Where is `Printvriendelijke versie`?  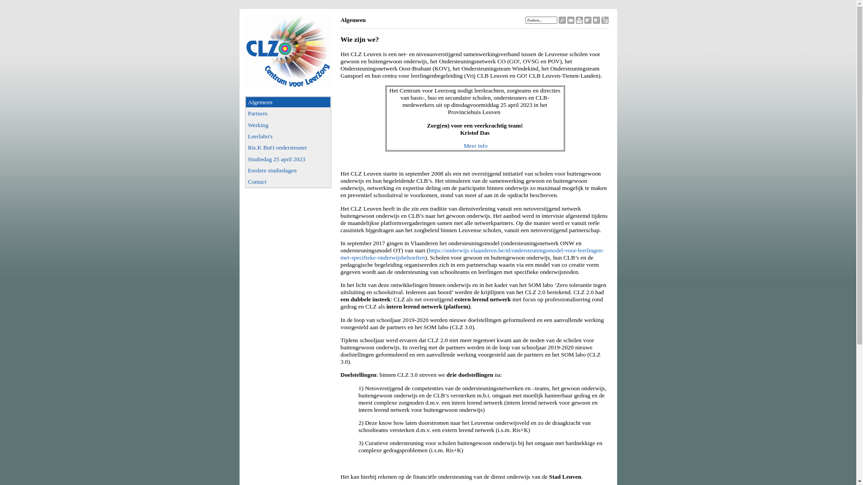 Printvriendelijke versie is located at coordinates (579, 22).